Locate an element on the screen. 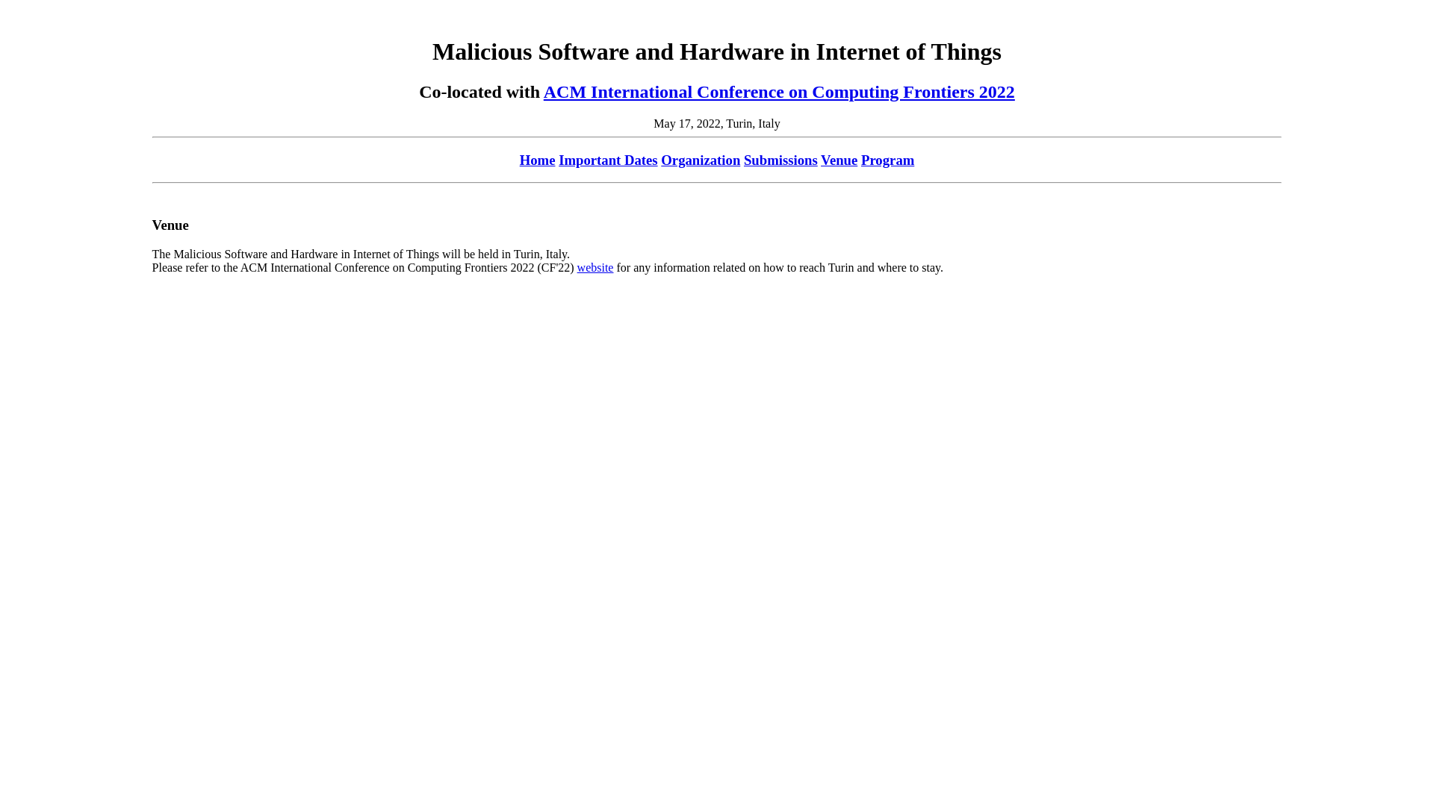 The width and height of the screenshot is (1434, 806). Venue is located at coordinates (839, 160).